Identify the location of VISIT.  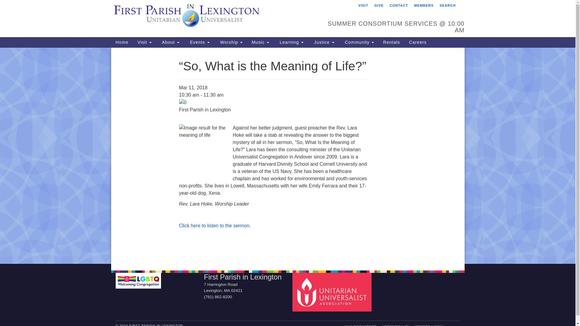
(363, 5).